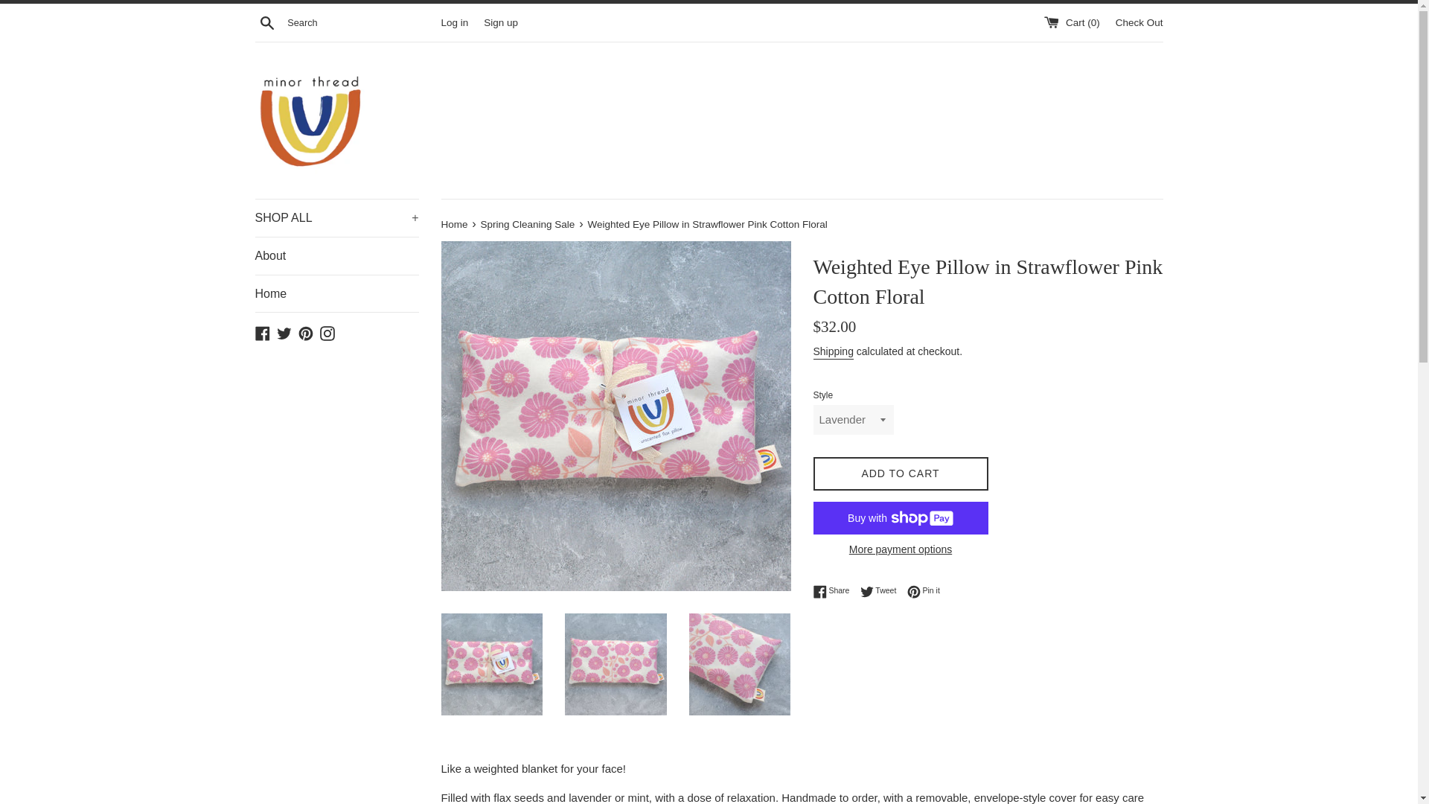 The width and height of the screenshot is (1429, 804). Describe the element at coordinates (500, 21) in the screenshot. I see `Facebook` at that location.